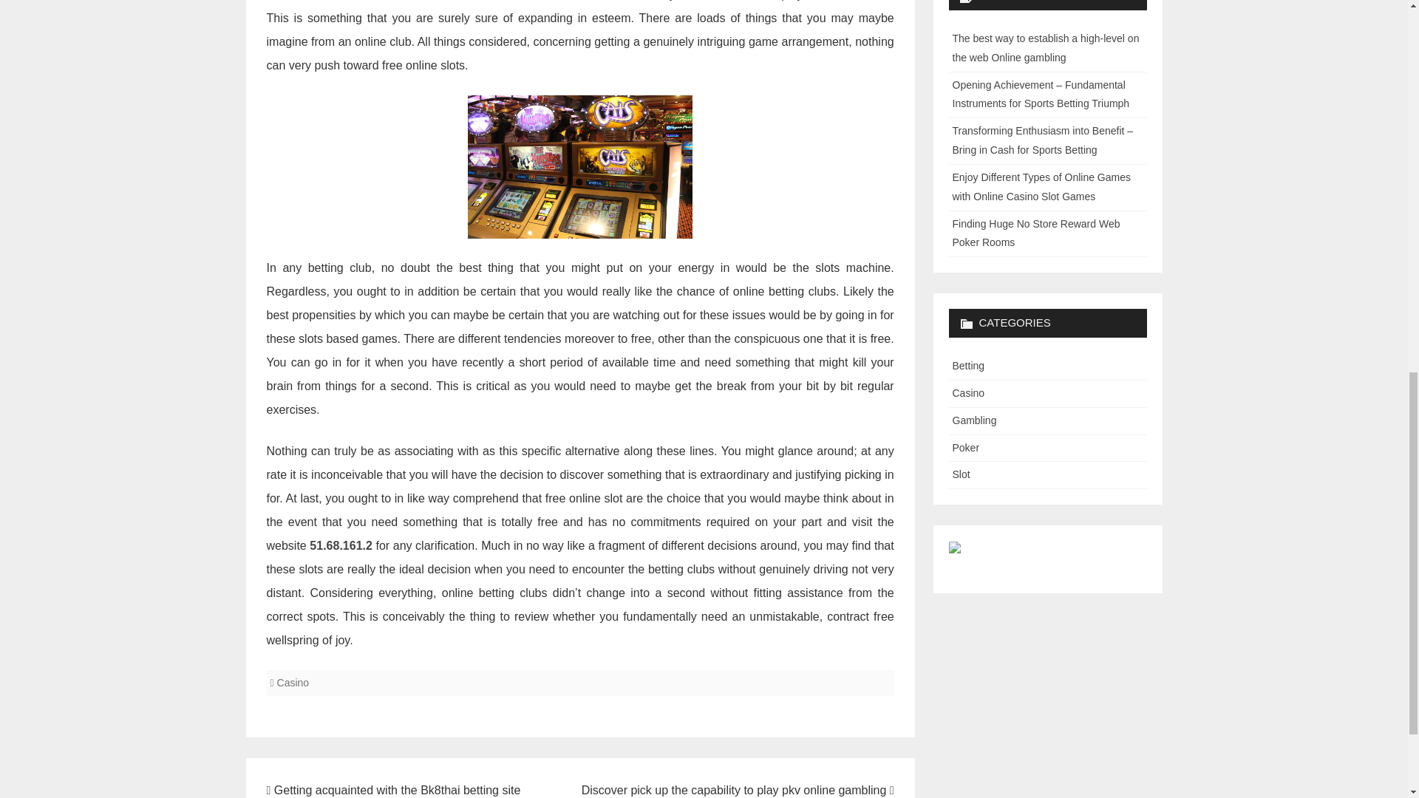 Image resolution: width=1419 pixels, height=798 pixels. Describe the element at coordinates (340, 545) in the screenshot. I see `51.68.161.2` at that location.